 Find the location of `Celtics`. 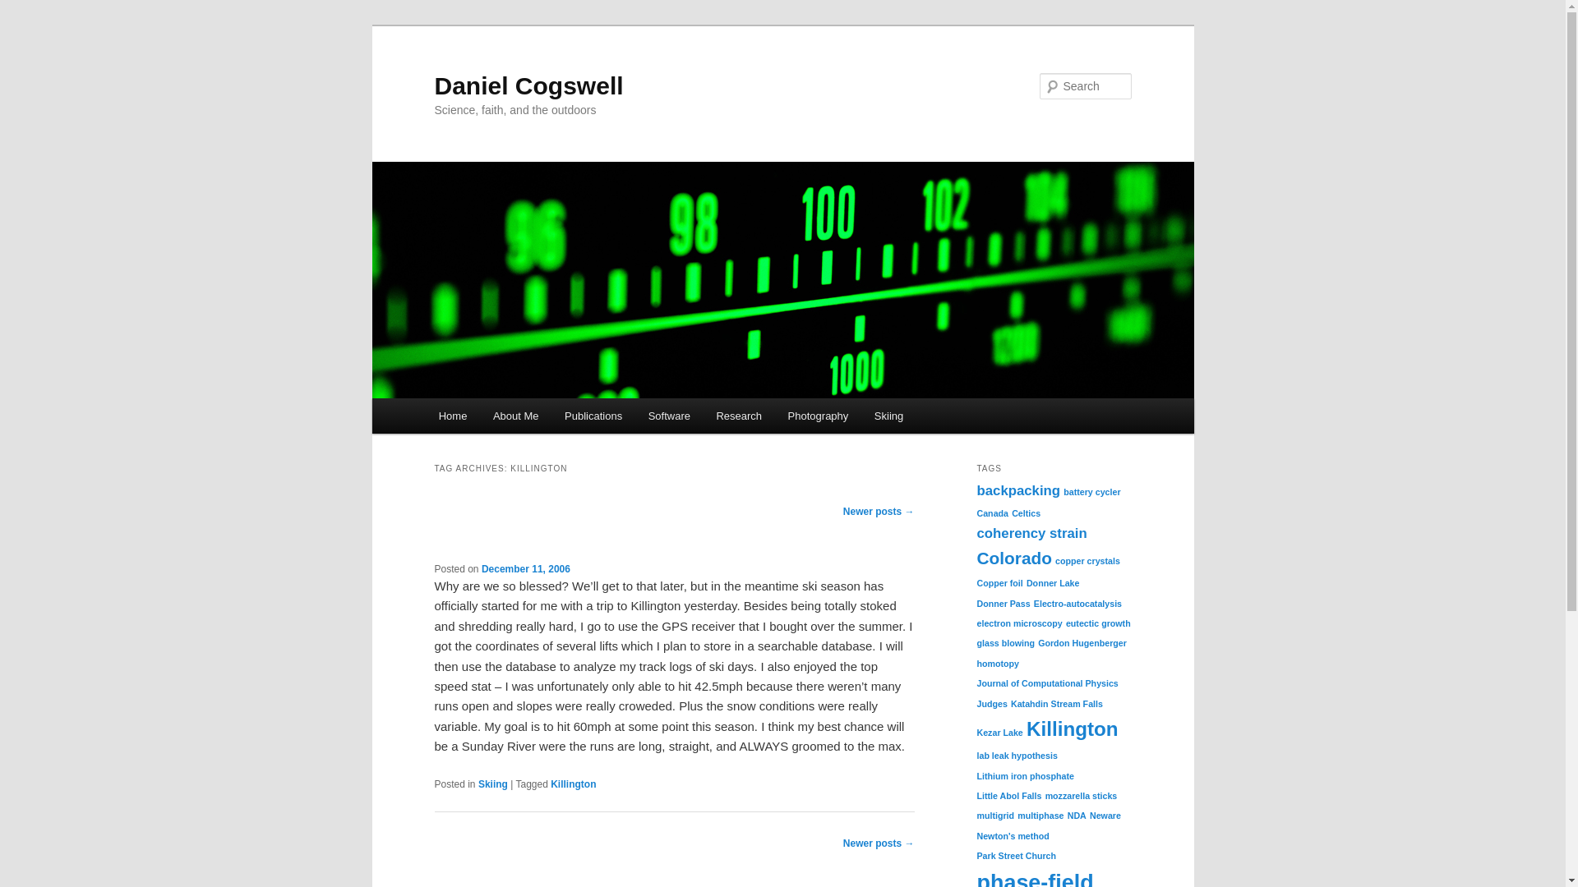

Celtics is located at coordinates (1026, 512).